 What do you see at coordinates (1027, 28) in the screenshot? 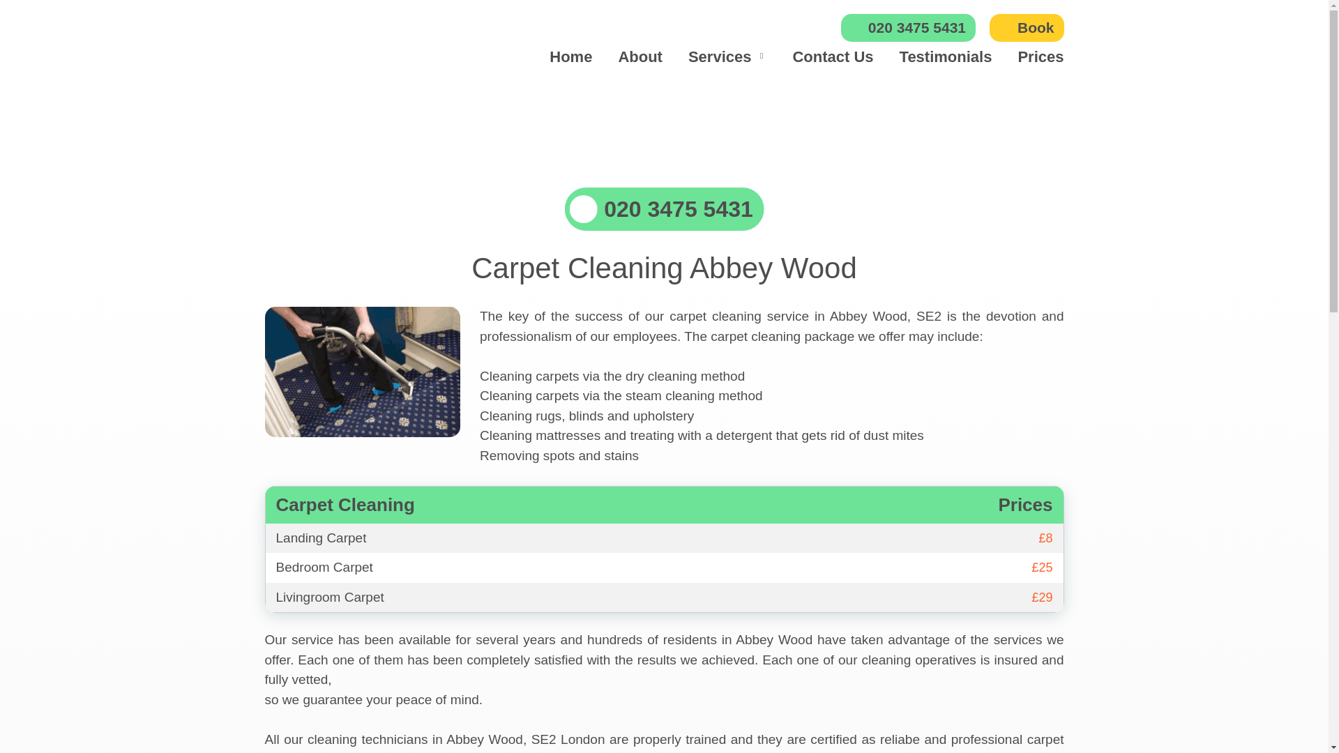
I see `Book` at bounding box center [1027, 28].